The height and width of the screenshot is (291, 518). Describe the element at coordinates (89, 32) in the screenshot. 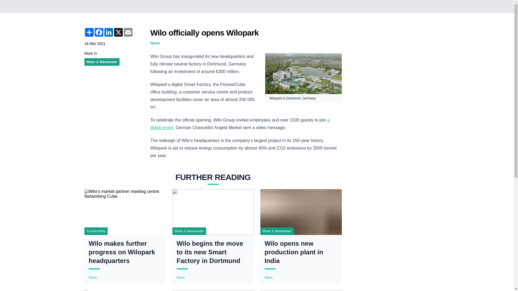

I see `Share` at that location.